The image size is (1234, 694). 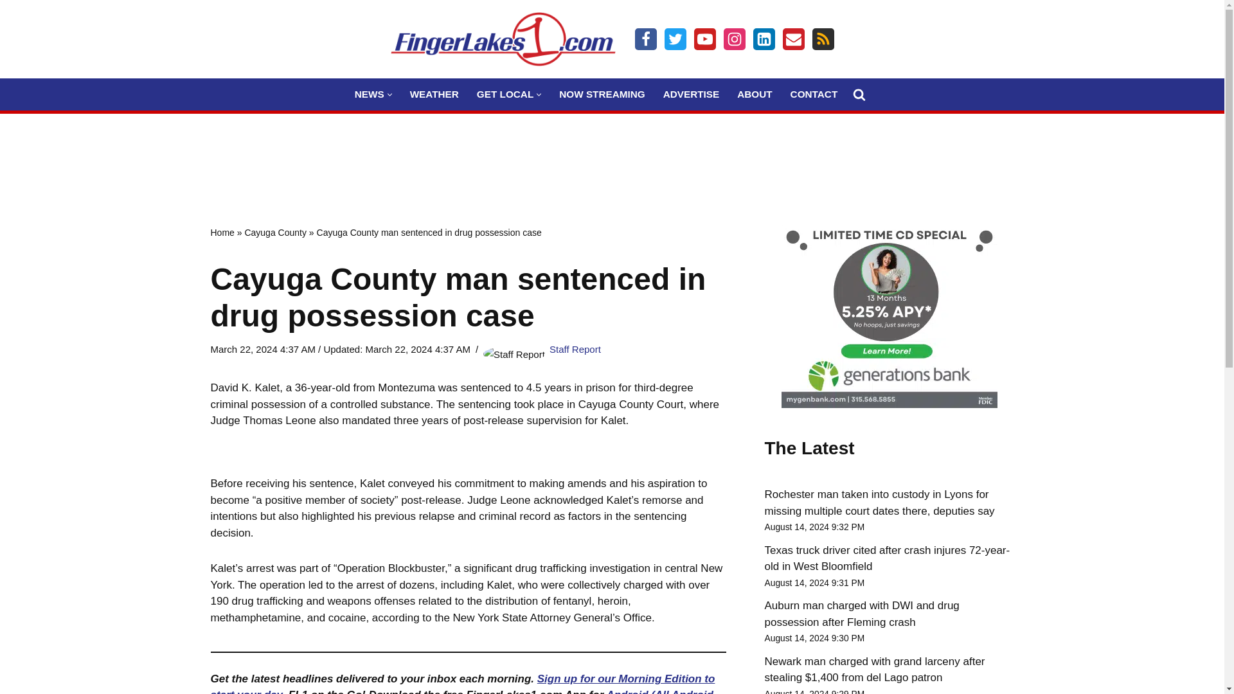 What do you see at coordinates (434, 94) in the screenshot?
I see `WEATHER` at bounding box center [434, 94].